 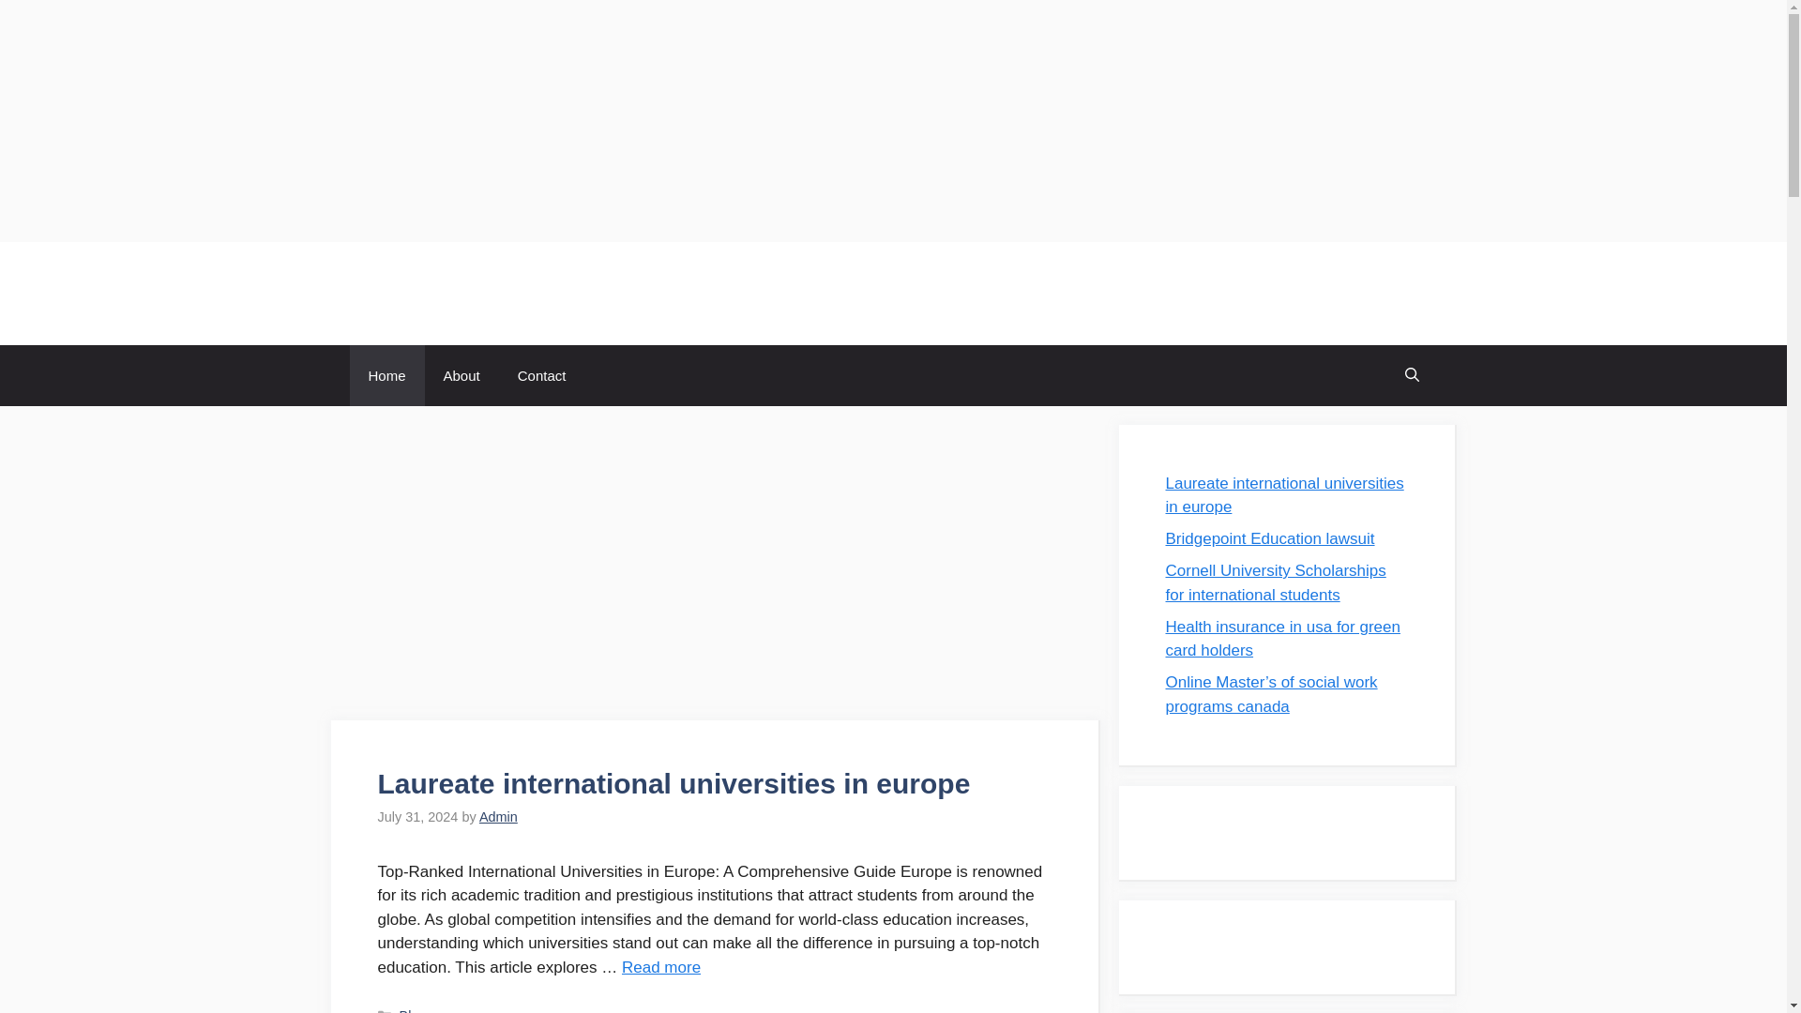 What do you see at coordinates (715, 565) in the screenshot?
I see `Advertisement` at bounding box center [715, 565].